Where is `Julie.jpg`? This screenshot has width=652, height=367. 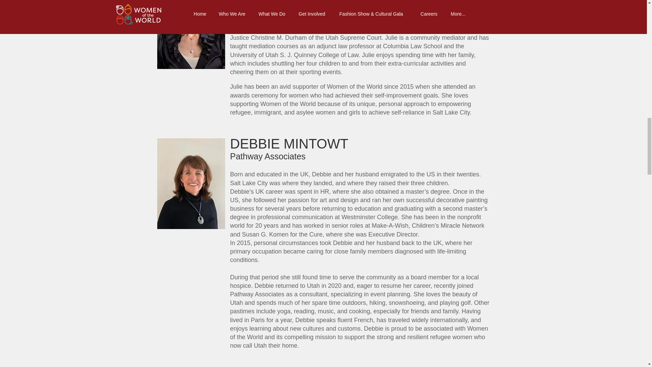 Julie.jpg is located at coordinates (191, 34).